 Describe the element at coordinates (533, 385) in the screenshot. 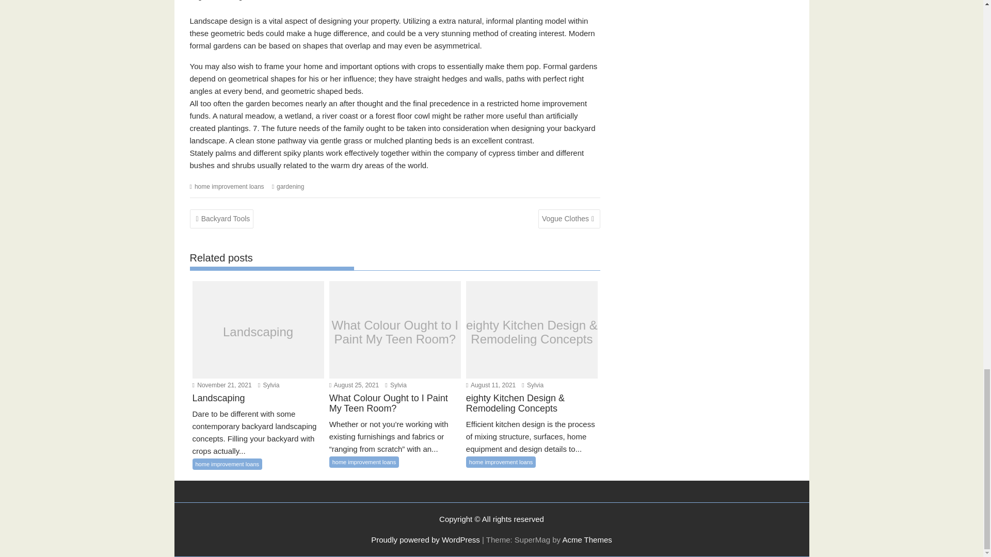

I see `Sylvia` at that location.